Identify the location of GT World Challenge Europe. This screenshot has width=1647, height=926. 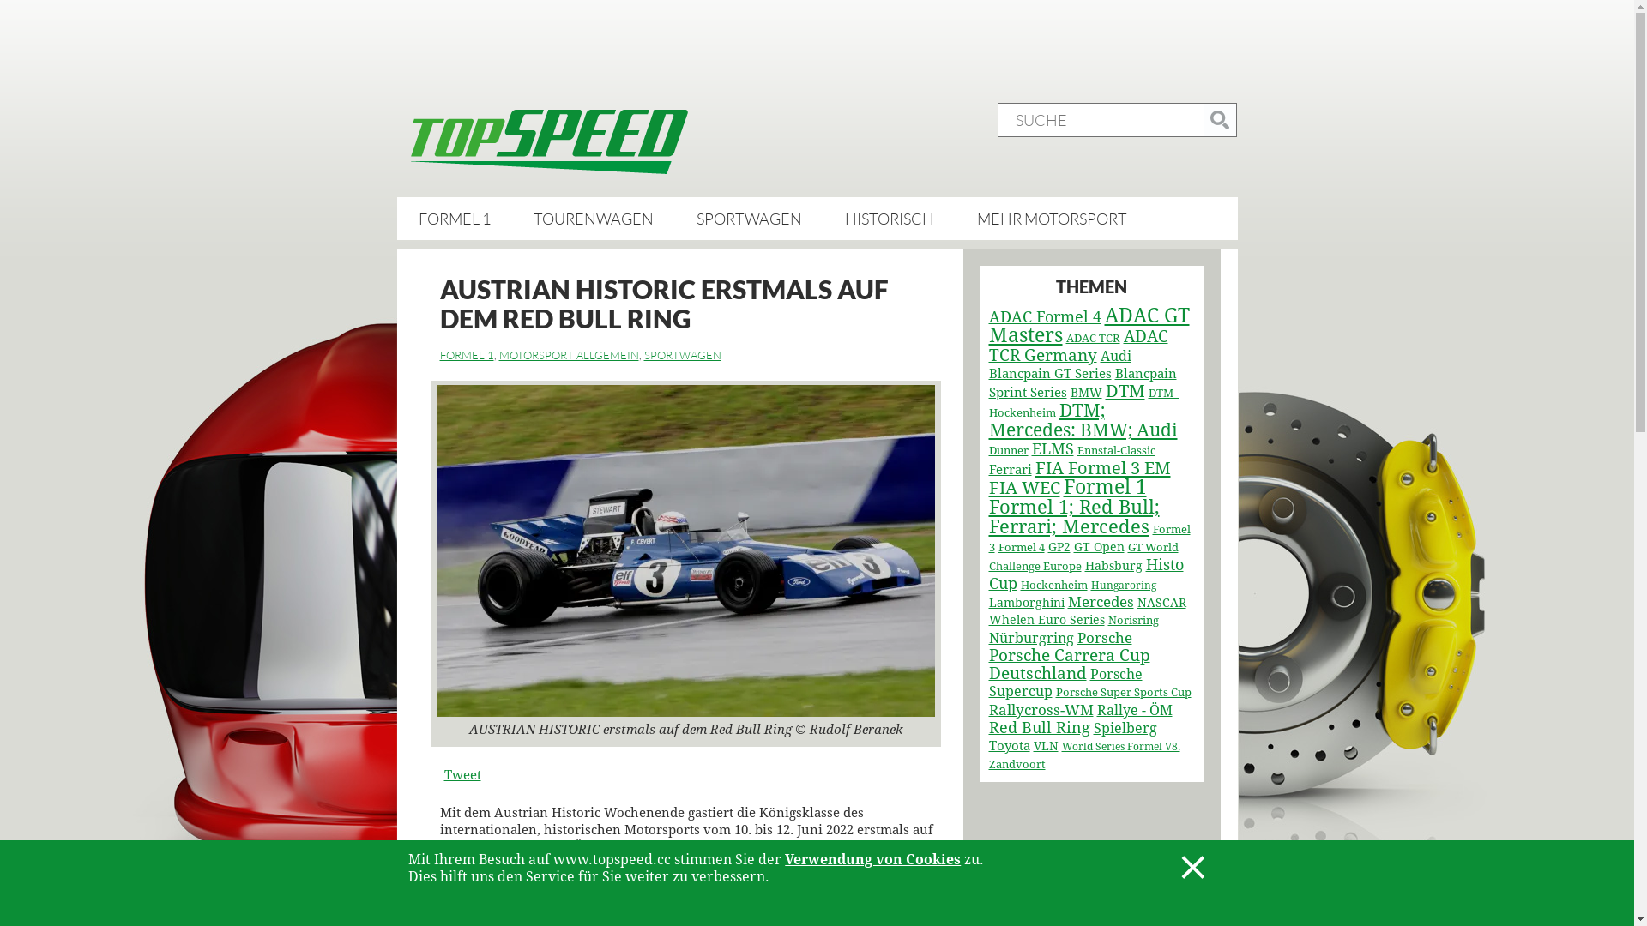
(1083, 557).